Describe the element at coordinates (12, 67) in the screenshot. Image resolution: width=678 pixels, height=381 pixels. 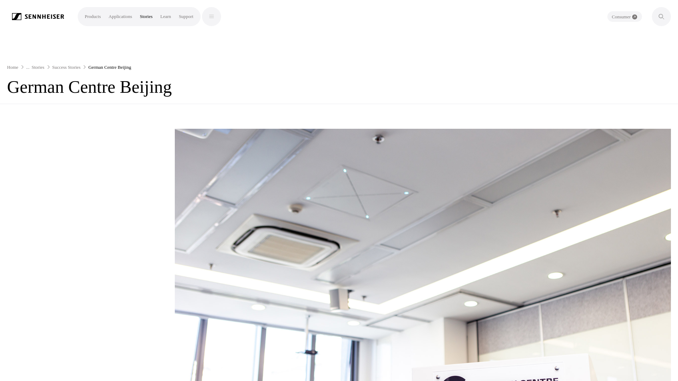
I see `Home` at that location.